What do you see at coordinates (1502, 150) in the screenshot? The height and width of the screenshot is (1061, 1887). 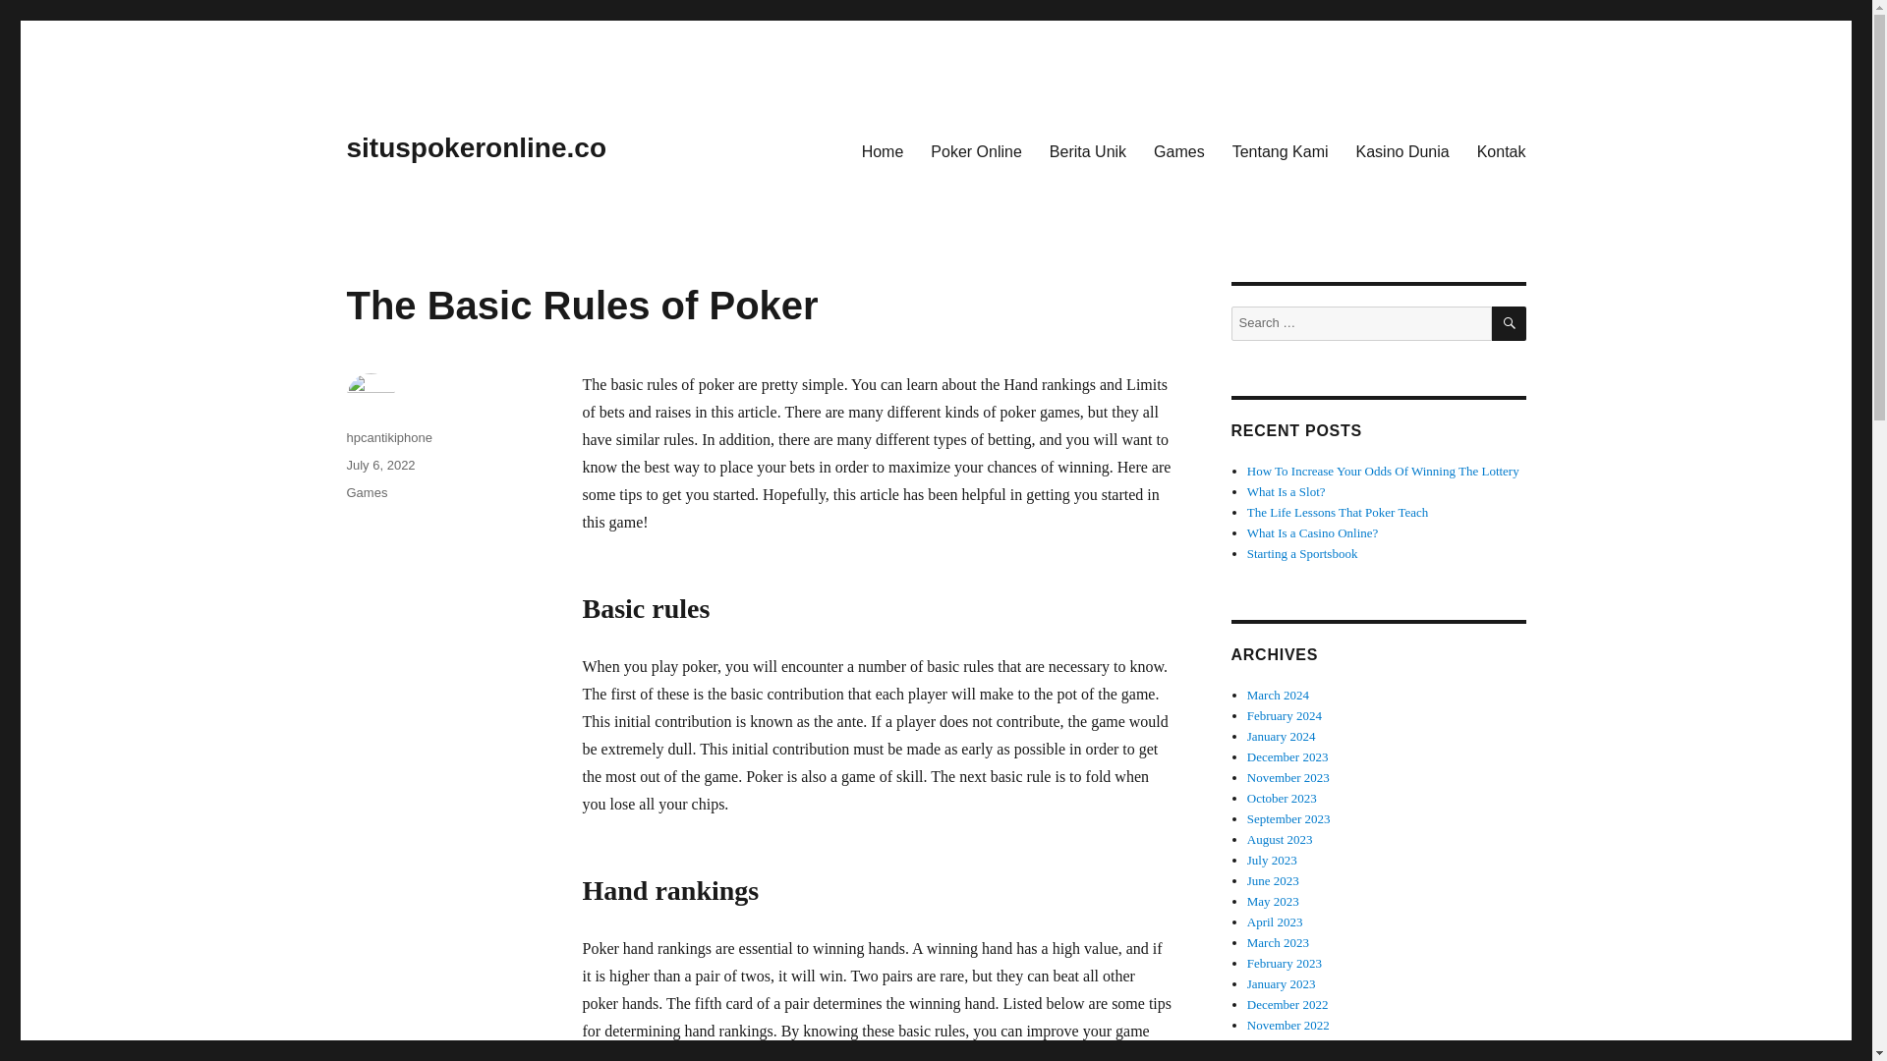 I see `Kontak` at bounding box center [1502, 150].